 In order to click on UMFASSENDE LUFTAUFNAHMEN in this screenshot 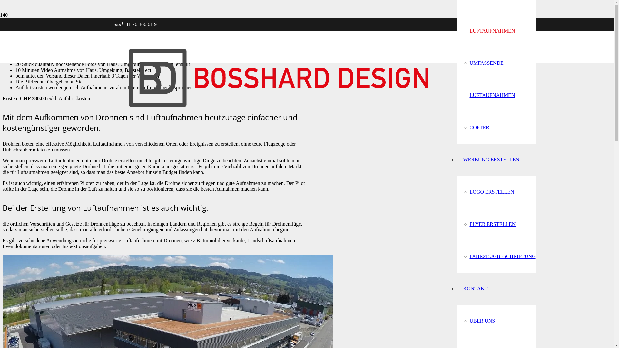, I will do `click(492, 79)`.